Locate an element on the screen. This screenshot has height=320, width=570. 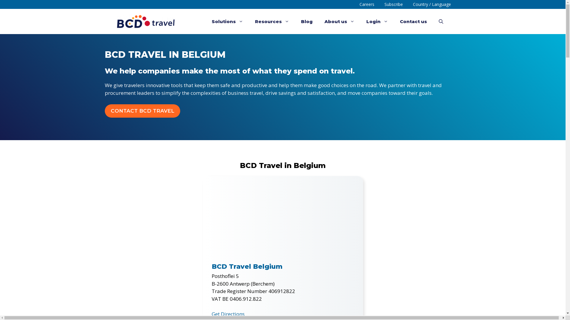
Subscribe is located at coordinates (394, 4).